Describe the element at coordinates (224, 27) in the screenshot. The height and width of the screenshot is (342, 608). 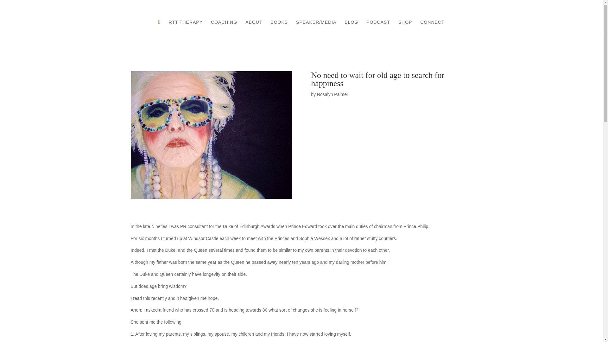
I see `COACHING` at that location.